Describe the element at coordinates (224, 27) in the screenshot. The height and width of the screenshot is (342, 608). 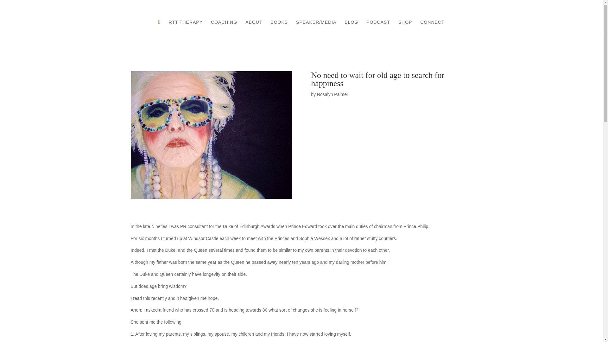
I see `COACHING` at that location.